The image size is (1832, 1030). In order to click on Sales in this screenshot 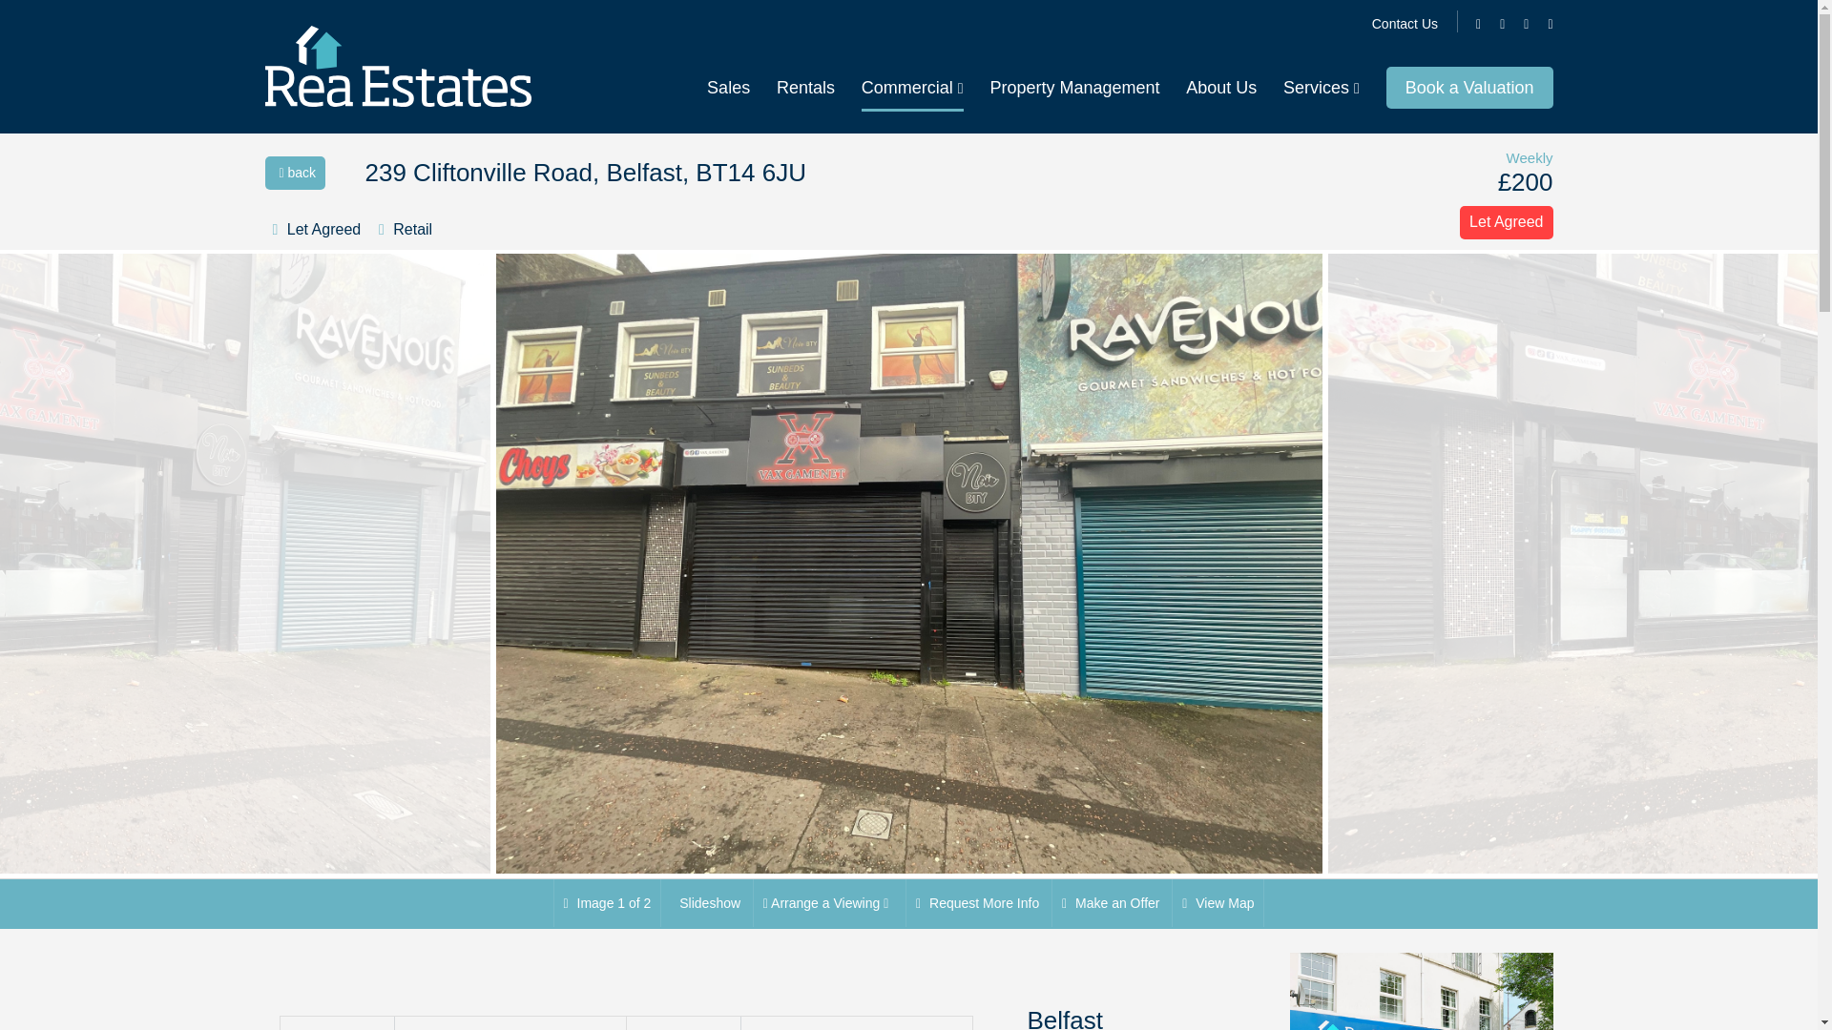, I will do `click(728, 88)`.